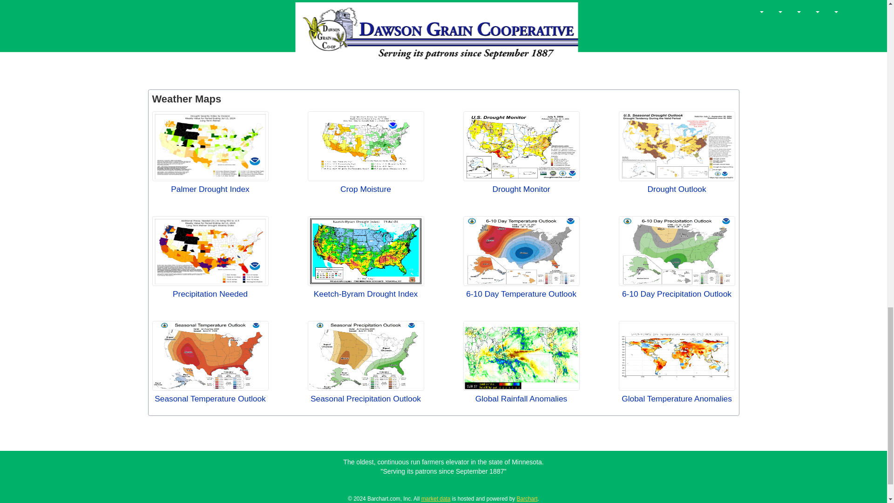  I want to click on Palmer Drought Index, so click(210, 146).